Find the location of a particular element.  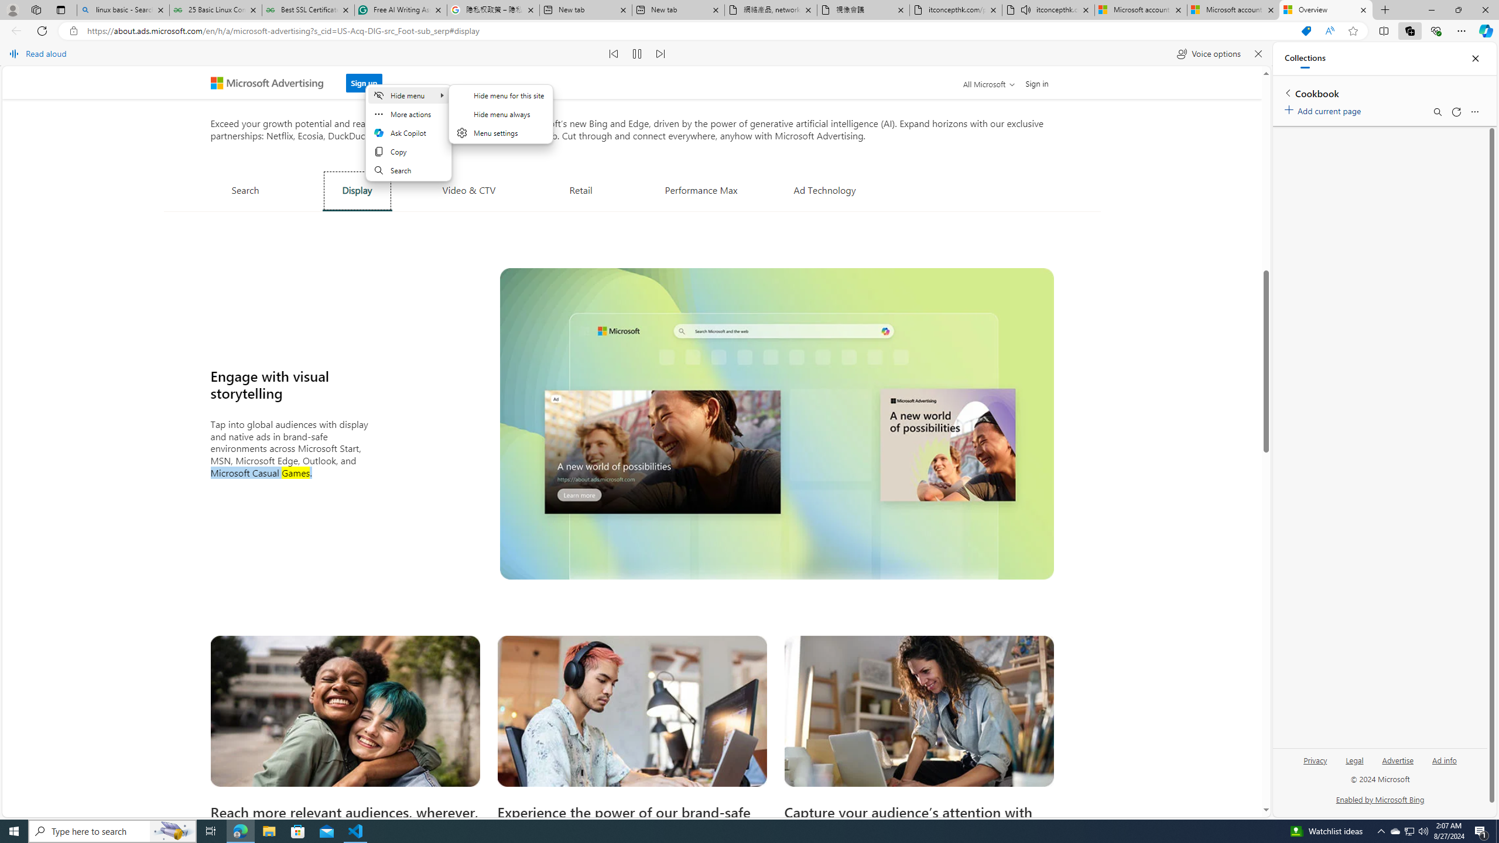

More actions is located at coordinates (408, 114).